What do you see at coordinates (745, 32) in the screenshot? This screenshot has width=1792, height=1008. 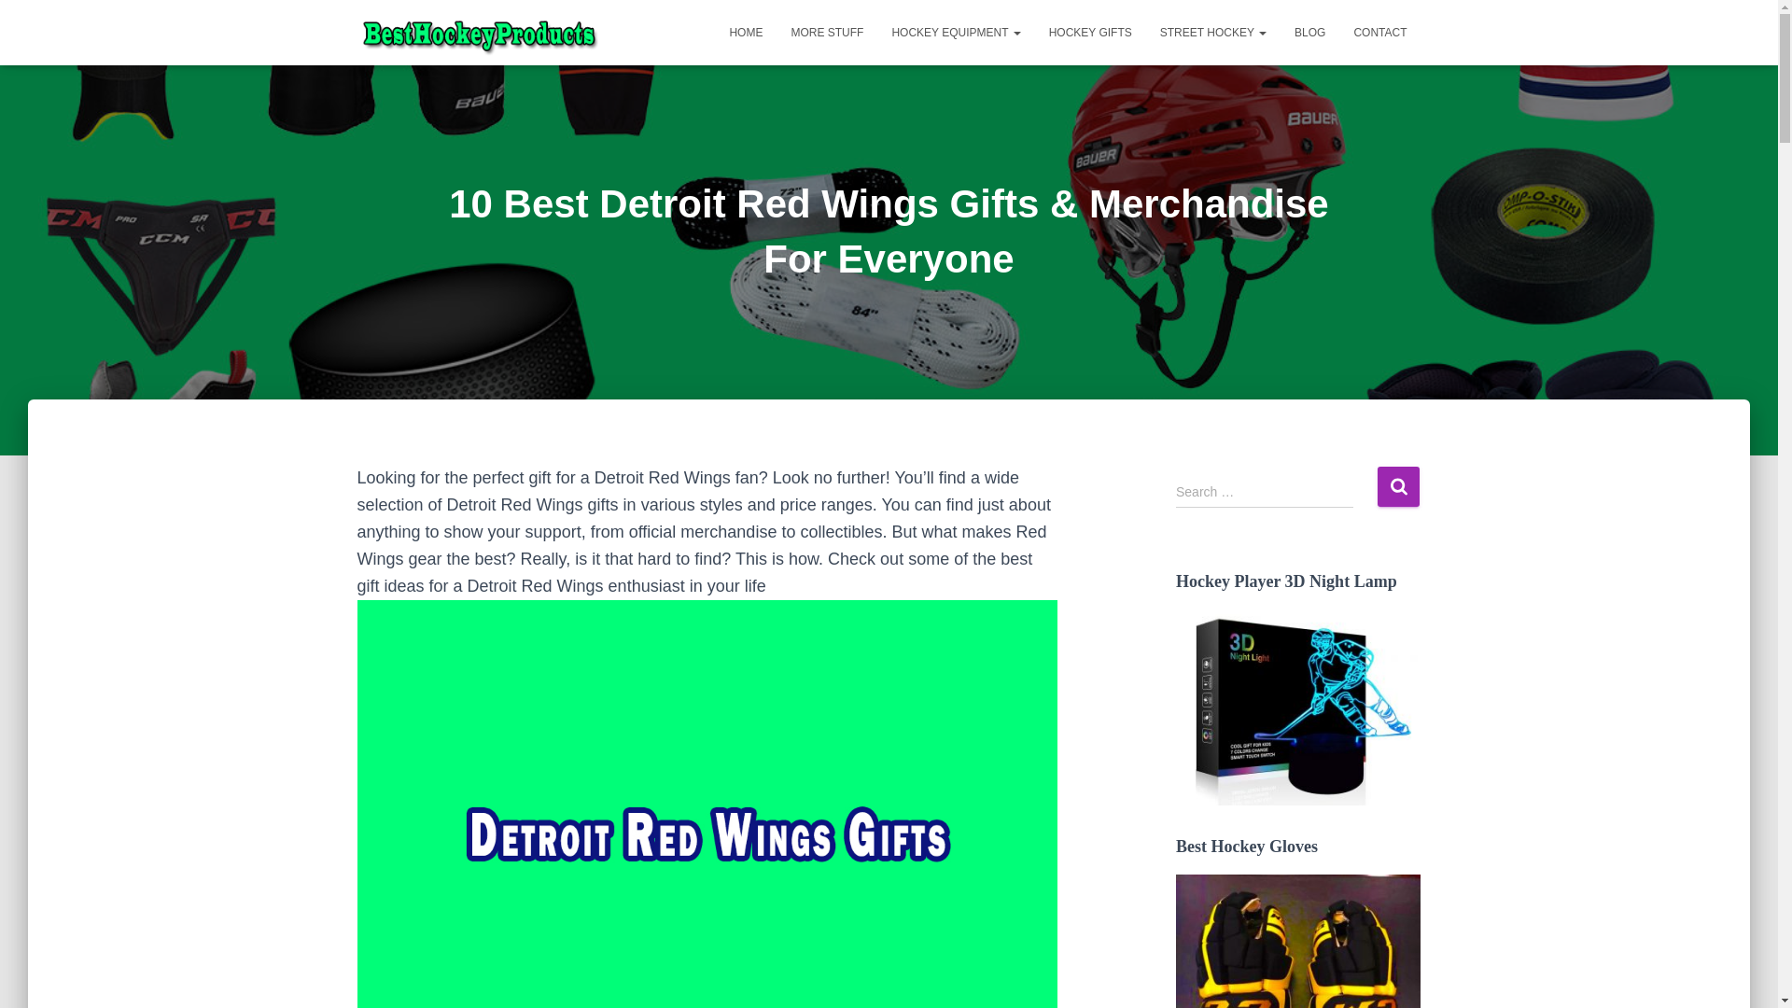 I see `HOME` at bounding box center [745, 32].